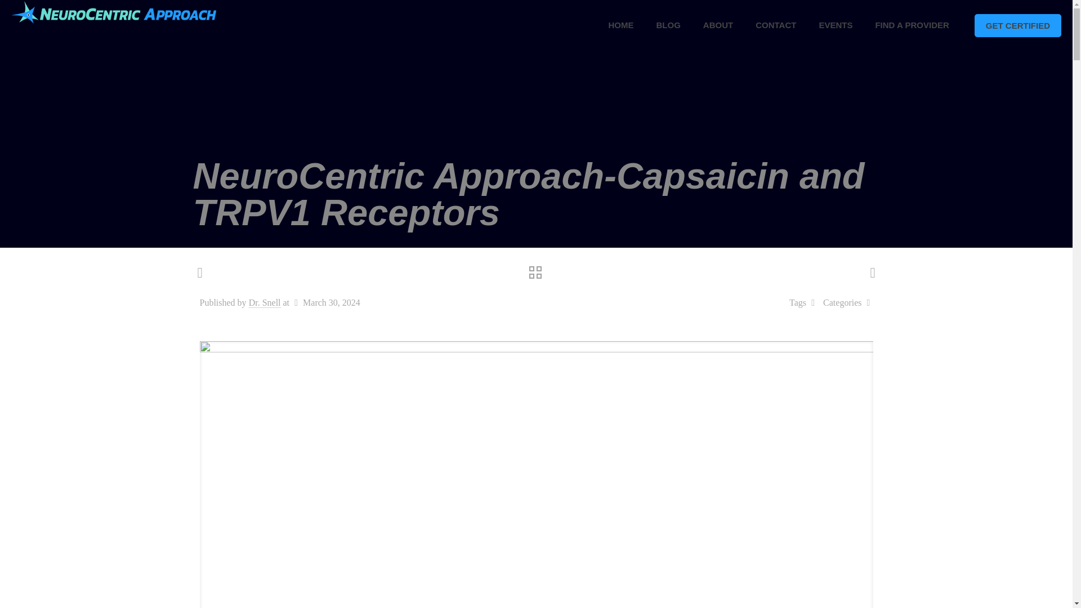 This screenshot has height=608, width=1081. I want to click on EVENTS, so click(836, 25).